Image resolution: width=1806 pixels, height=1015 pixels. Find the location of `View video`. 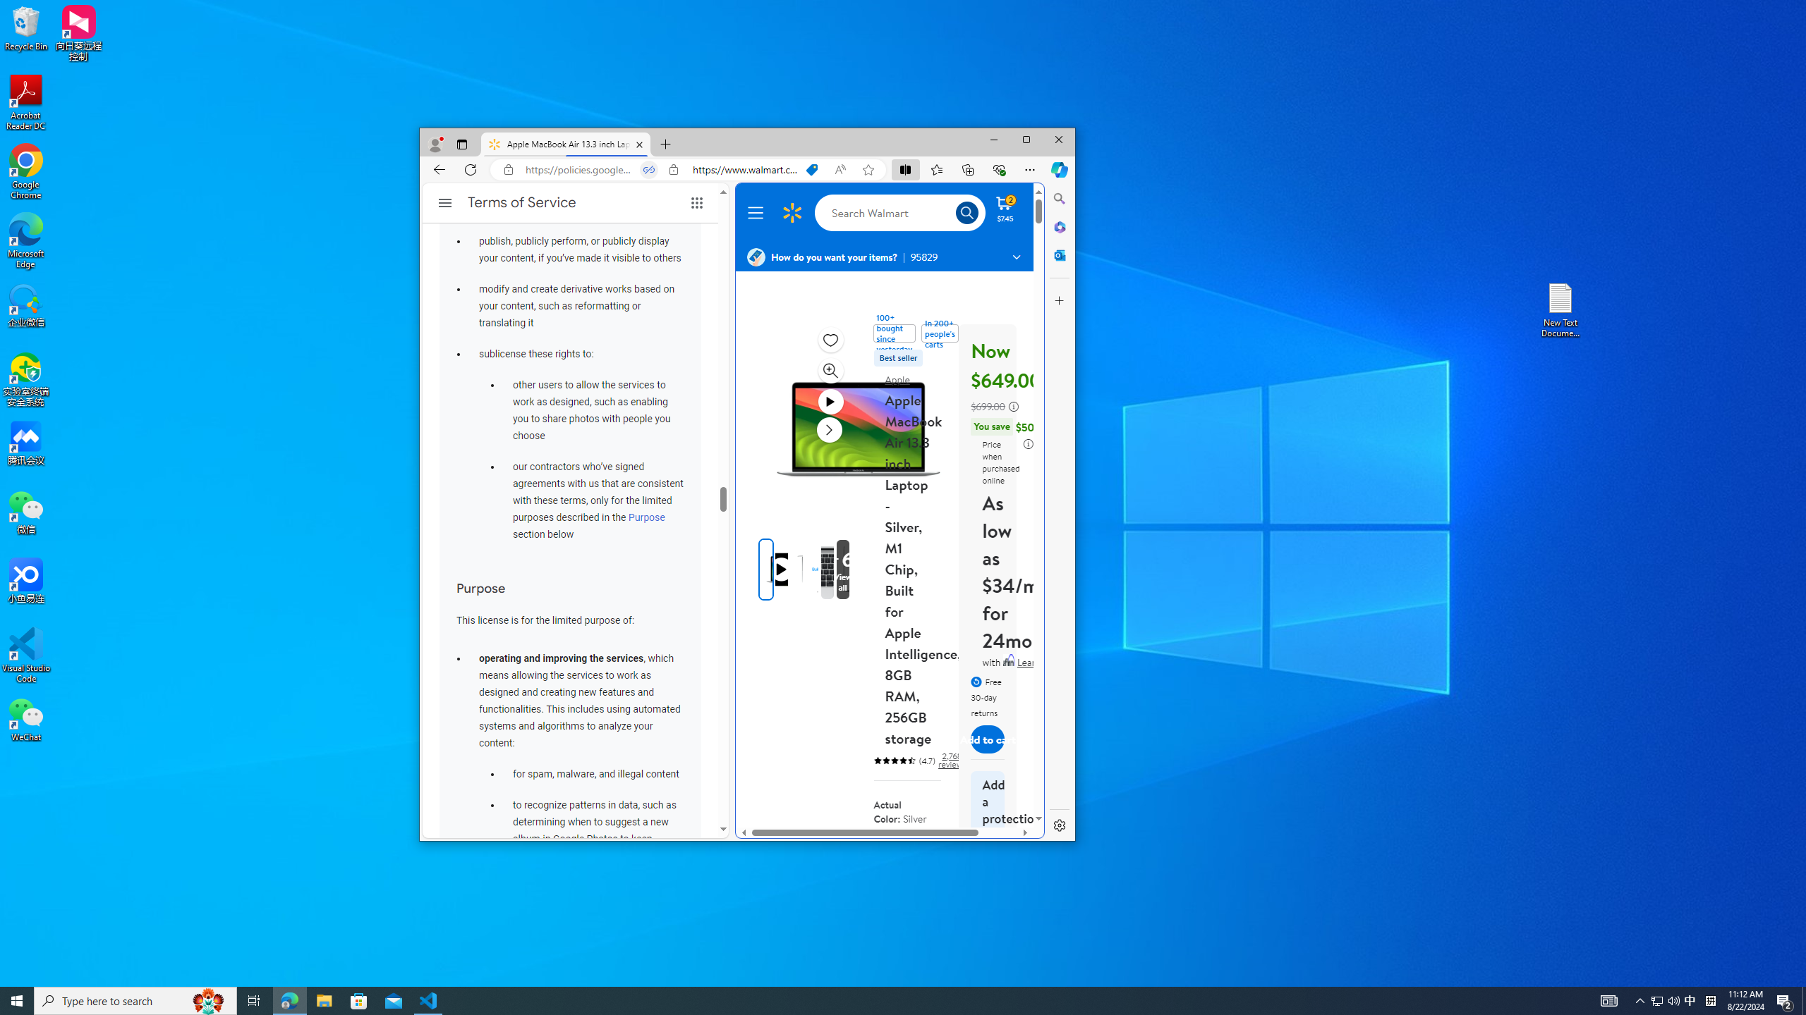

View video is located at coordinates (830, 401).